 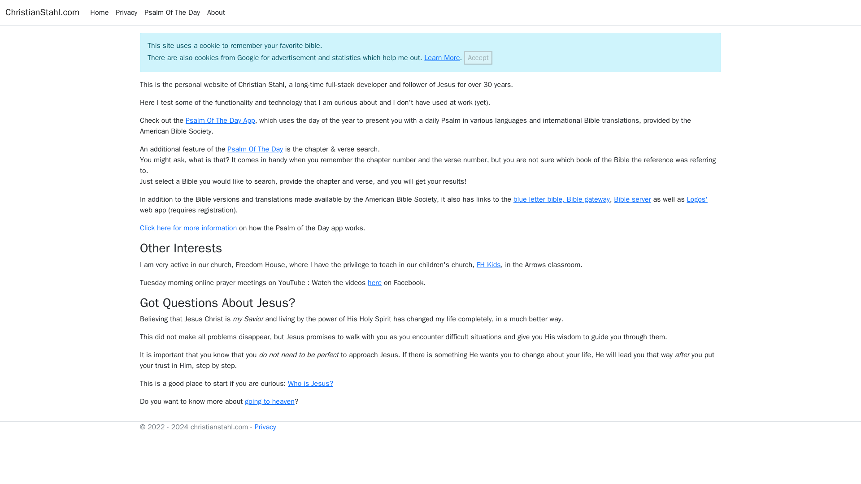 I want to click on Psalm Of The Day, so click(x=172, y=12).